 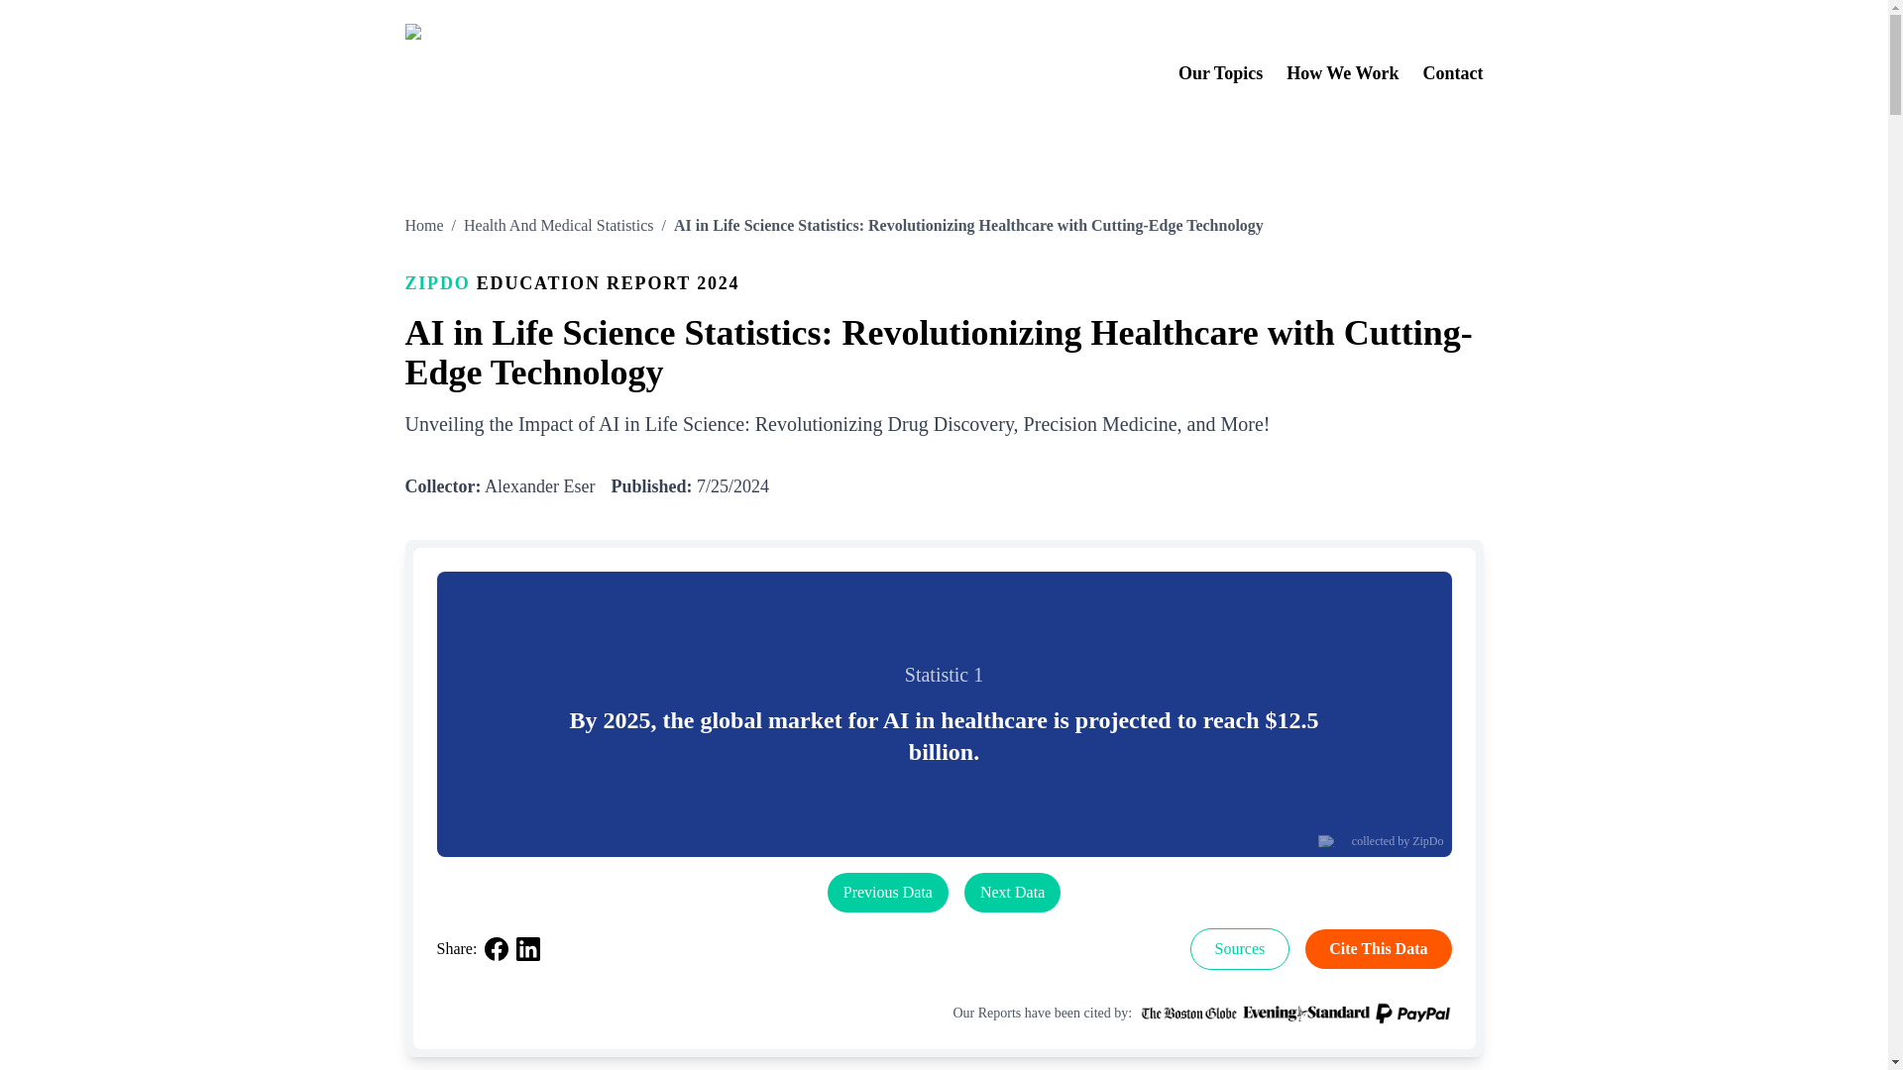 What do you see at coordinates (559, 226) in the screenshot?
I see `Health And Medical Statistics` at bounding box center [559, 226].